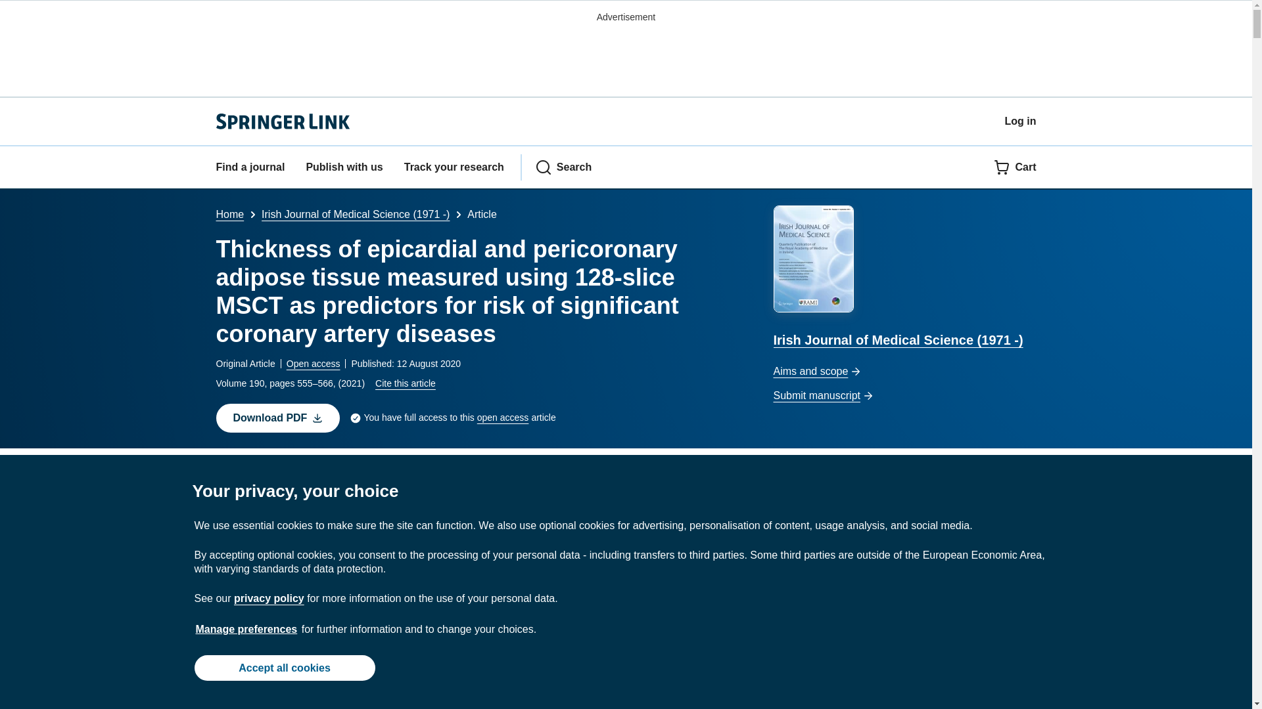 Image resolution: width=1262 pixels, height=709 pixels. What do you see at coordinates (246, 629) in the screenshot?
I see `Manage preferences` at bounding box center [246, 629].